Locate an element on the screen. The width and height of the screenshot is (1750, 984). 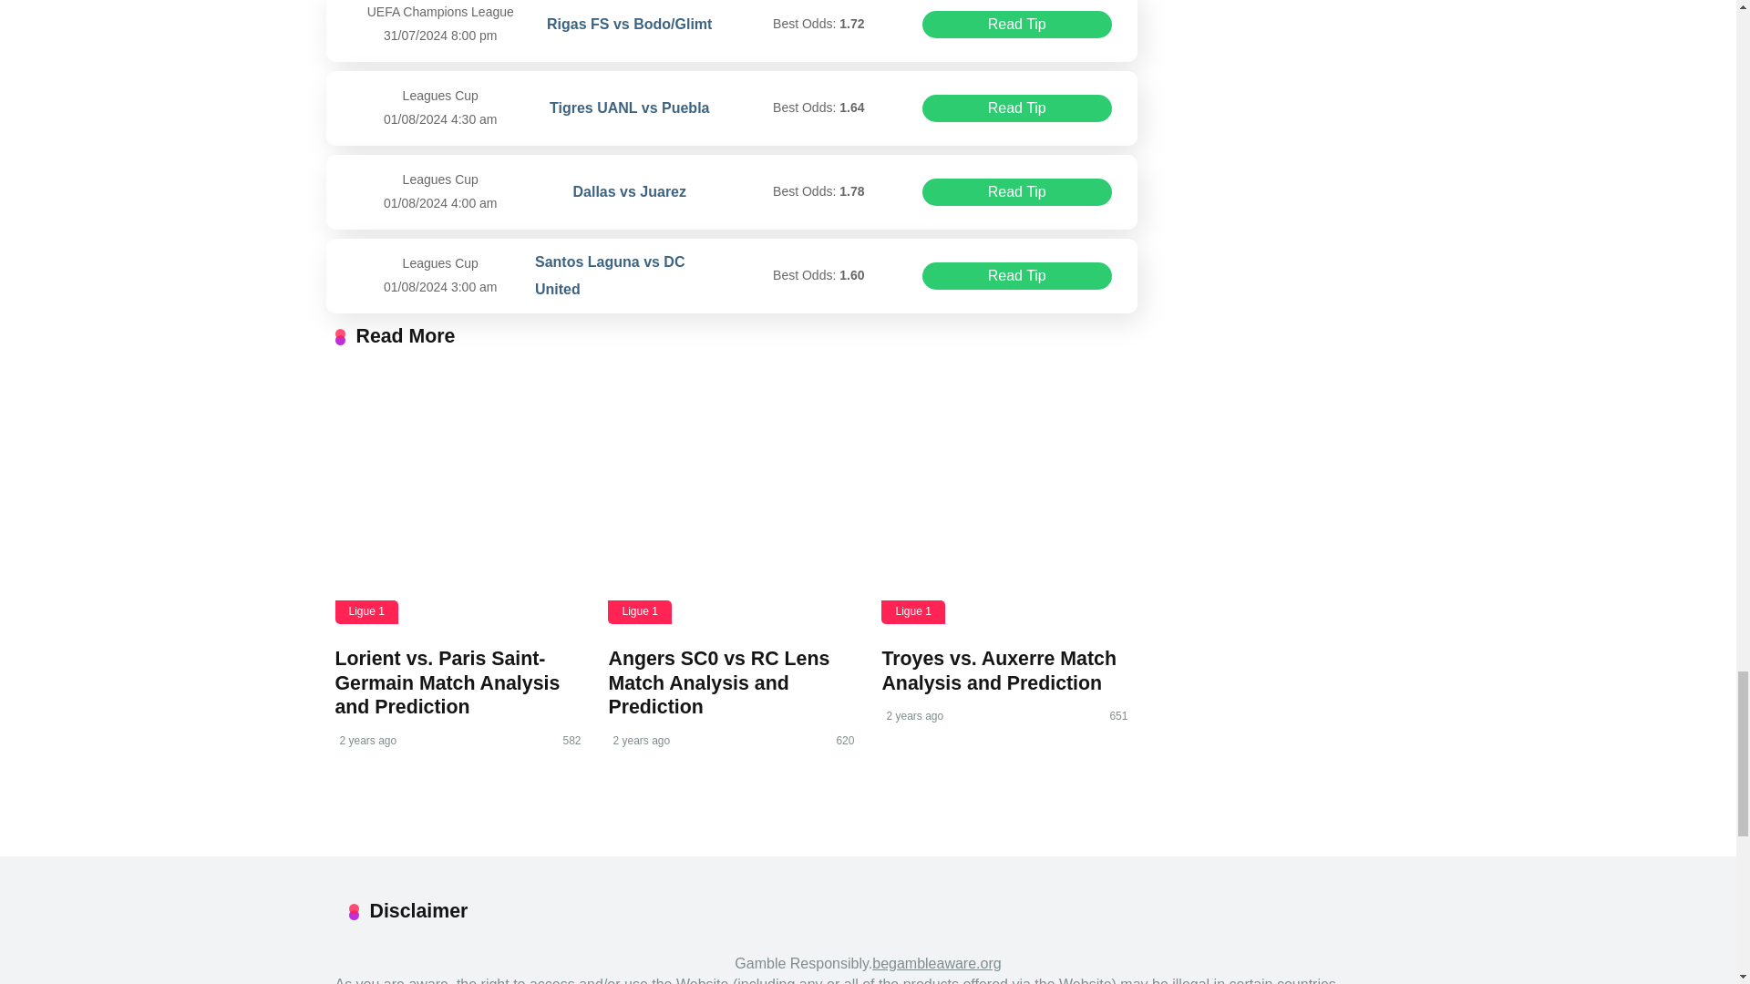
Read Tip is located at coordinates (1016, 24).